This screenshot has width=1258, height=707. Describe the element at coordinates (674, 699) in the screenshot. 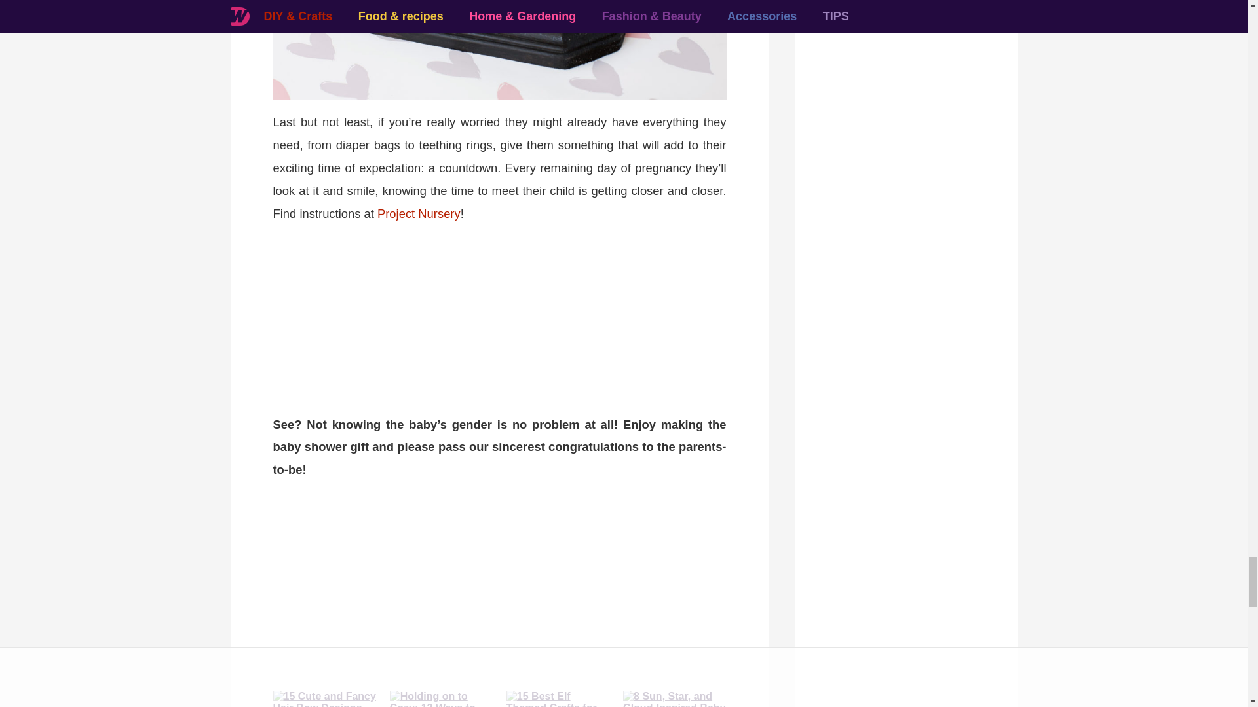

I see `8 Sun, Star, and Cloud-Inspired Baby Mobiles` at that location.